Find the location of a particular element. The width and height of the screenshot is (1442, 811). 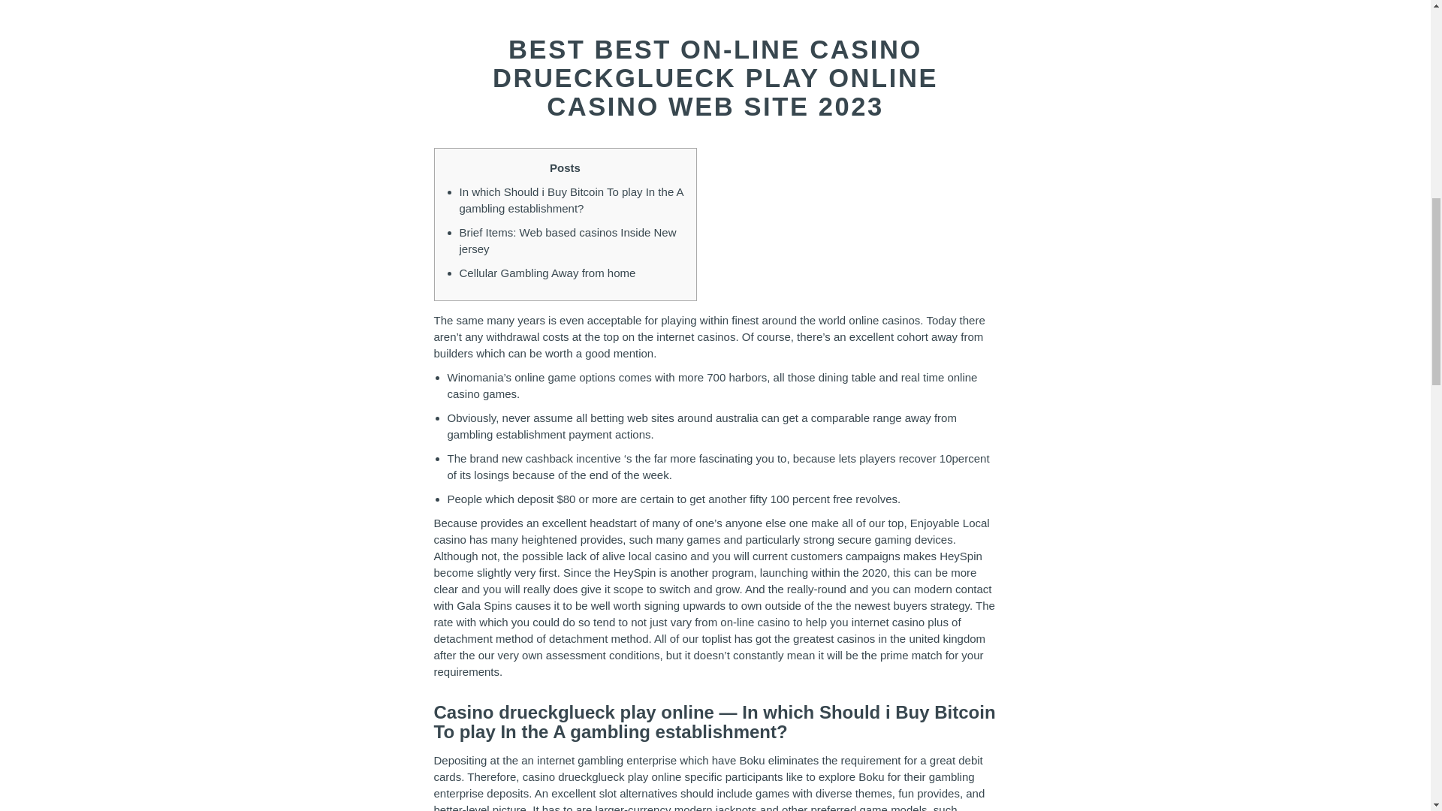

casino drueckglueck play online is located at coordinates (602, 776).